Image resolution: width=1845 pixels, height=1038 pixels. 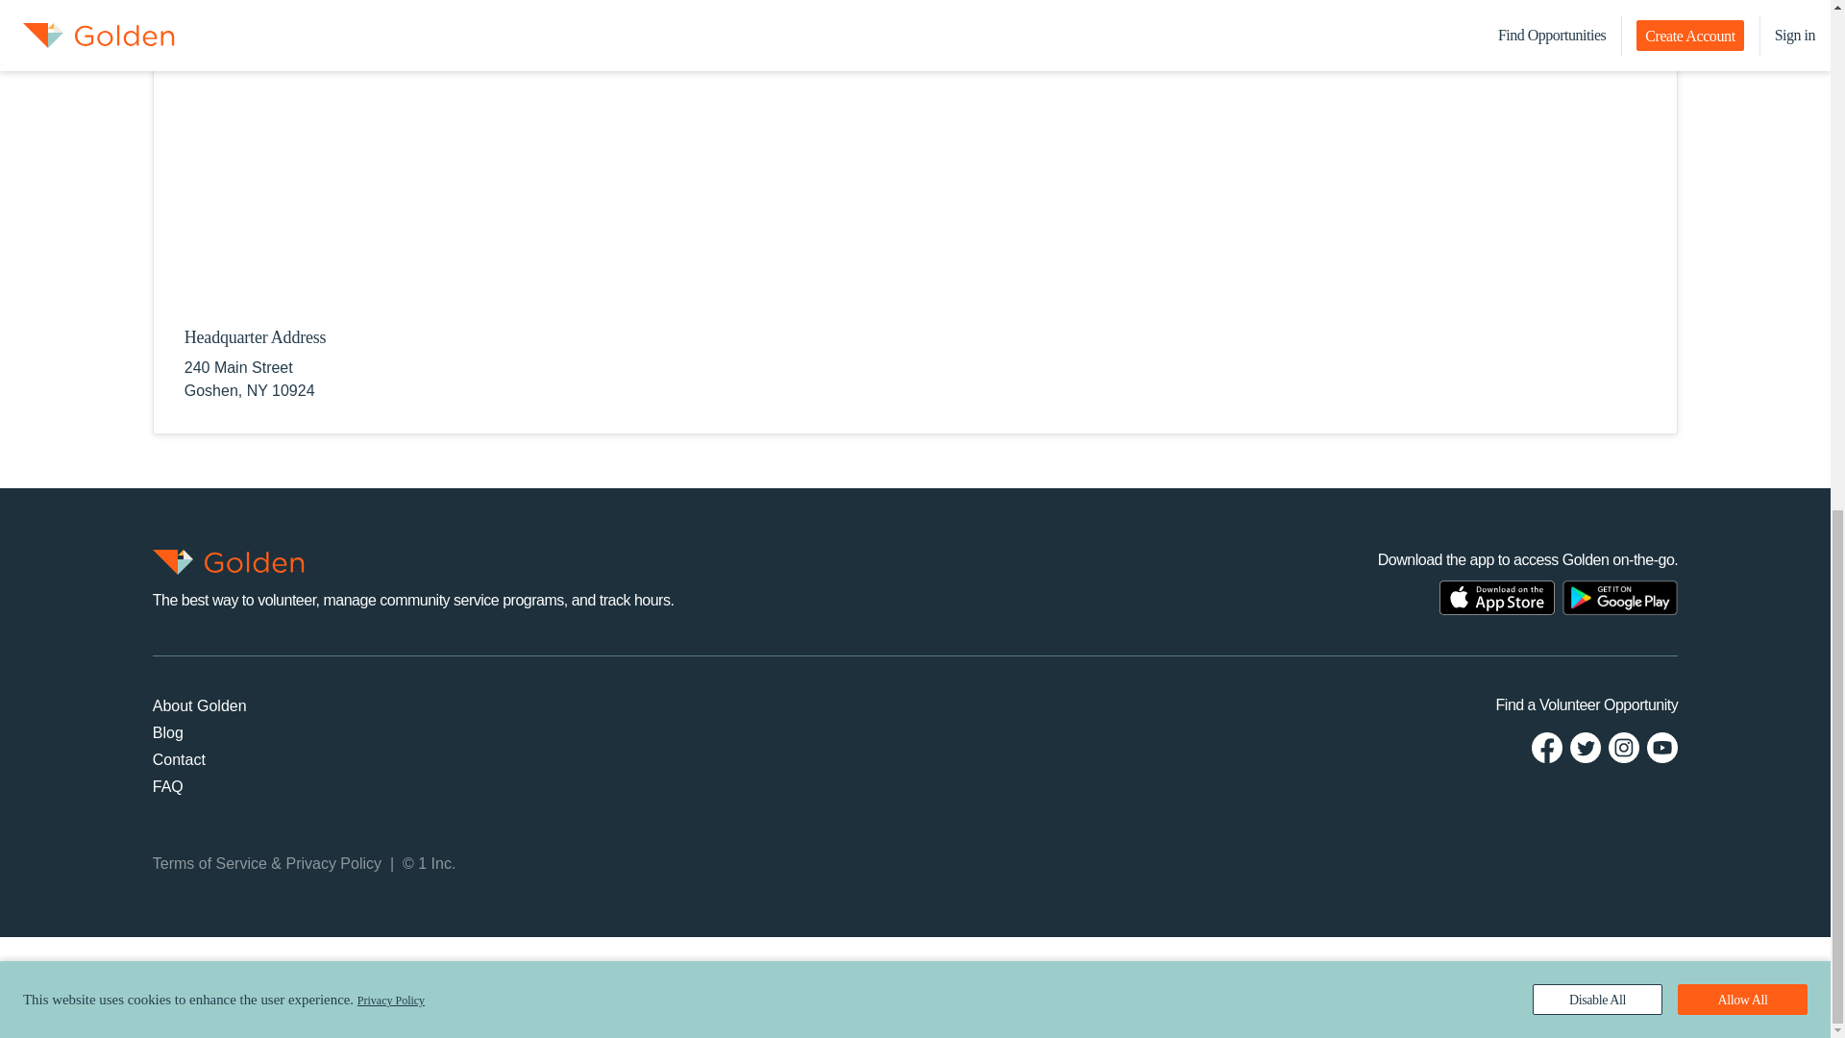 I want to click on Privacy Policy, so click(x=333, y=863).